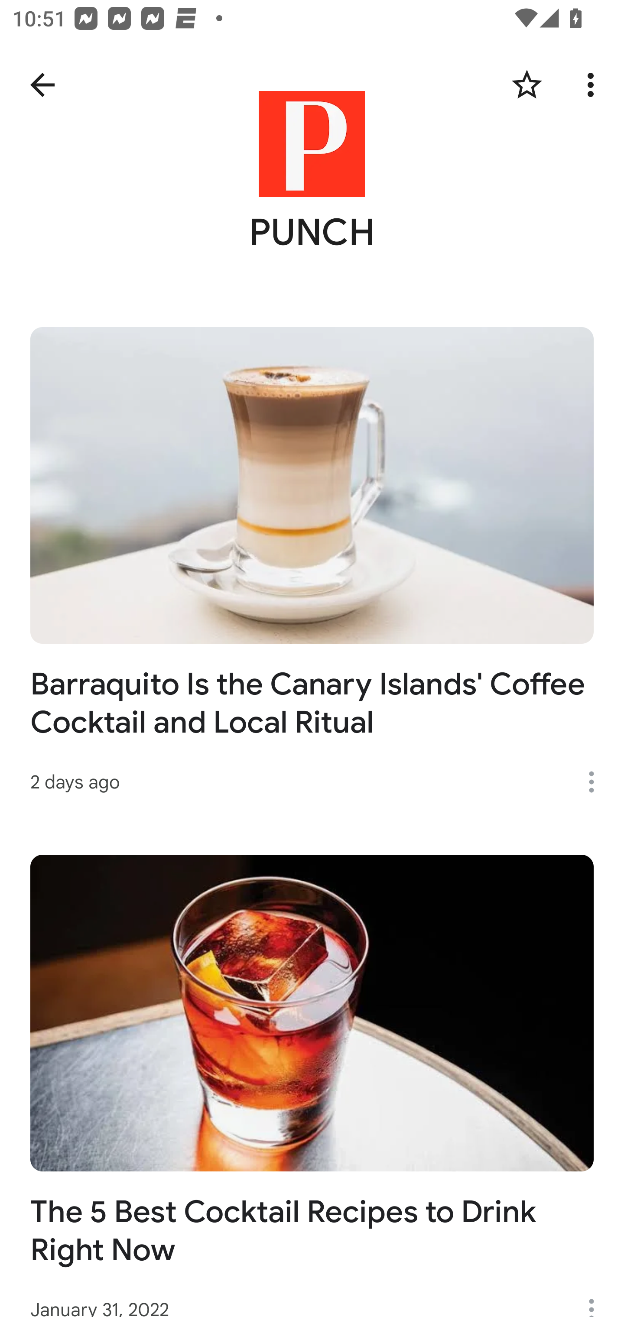 This screenshot has width=624, height=1317. Describe the element at coordinates (597, 1300) in the screenshot. I see `More options` at that location.